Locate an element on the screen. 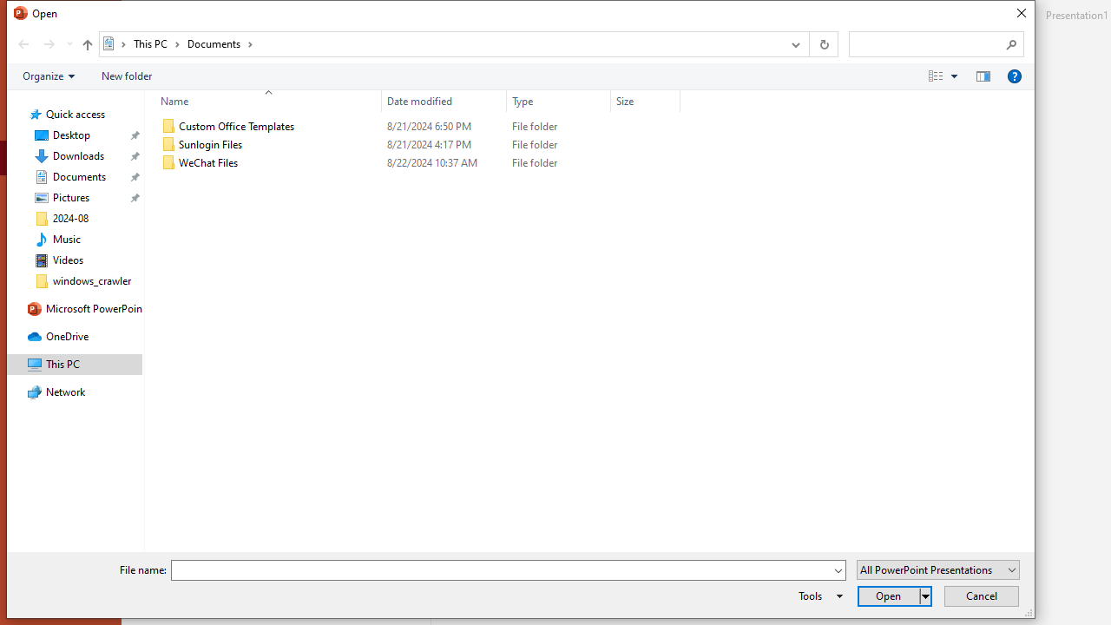 The height and width of the screenshot is (625, 1111). Type is located at coordinates (559, 101).